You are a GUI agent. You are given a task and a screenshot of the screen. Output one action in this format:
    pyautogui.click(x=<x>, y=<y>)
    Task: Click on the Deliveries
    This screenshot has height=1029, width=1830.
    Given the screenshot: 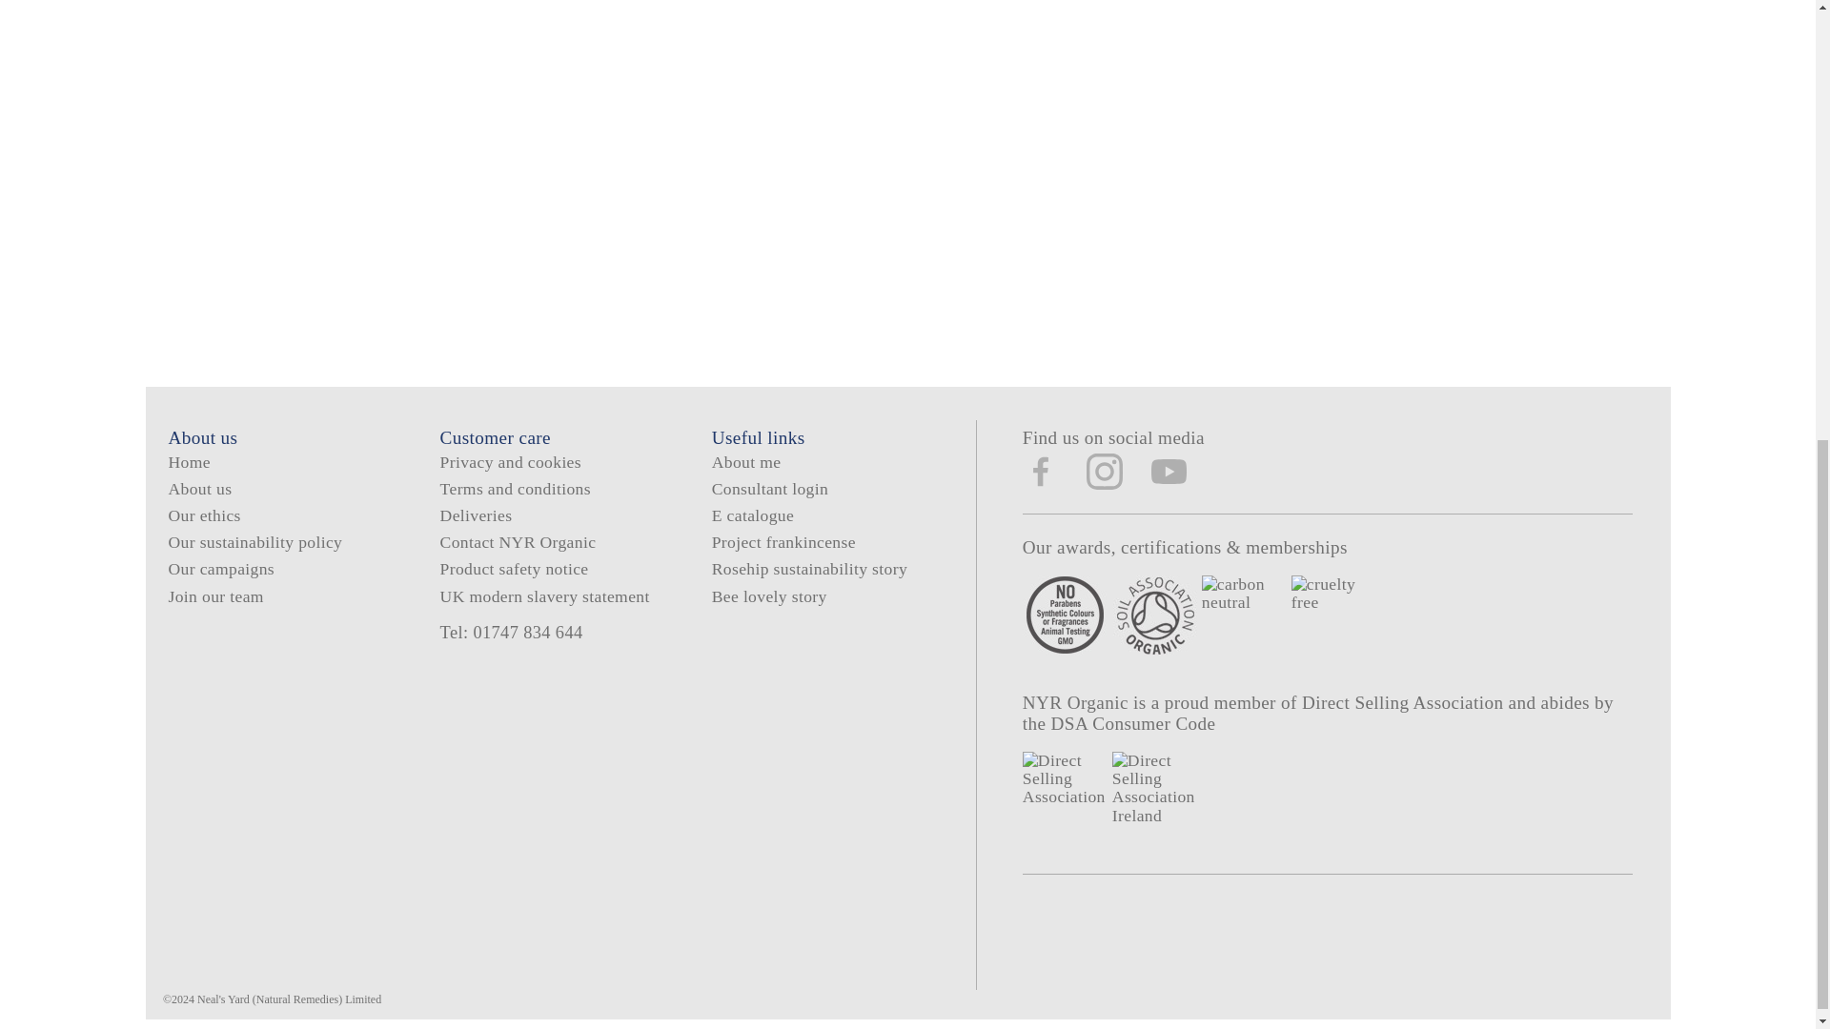 What is the action you would take?
    pyautogui.click(x=477, y=514)
    